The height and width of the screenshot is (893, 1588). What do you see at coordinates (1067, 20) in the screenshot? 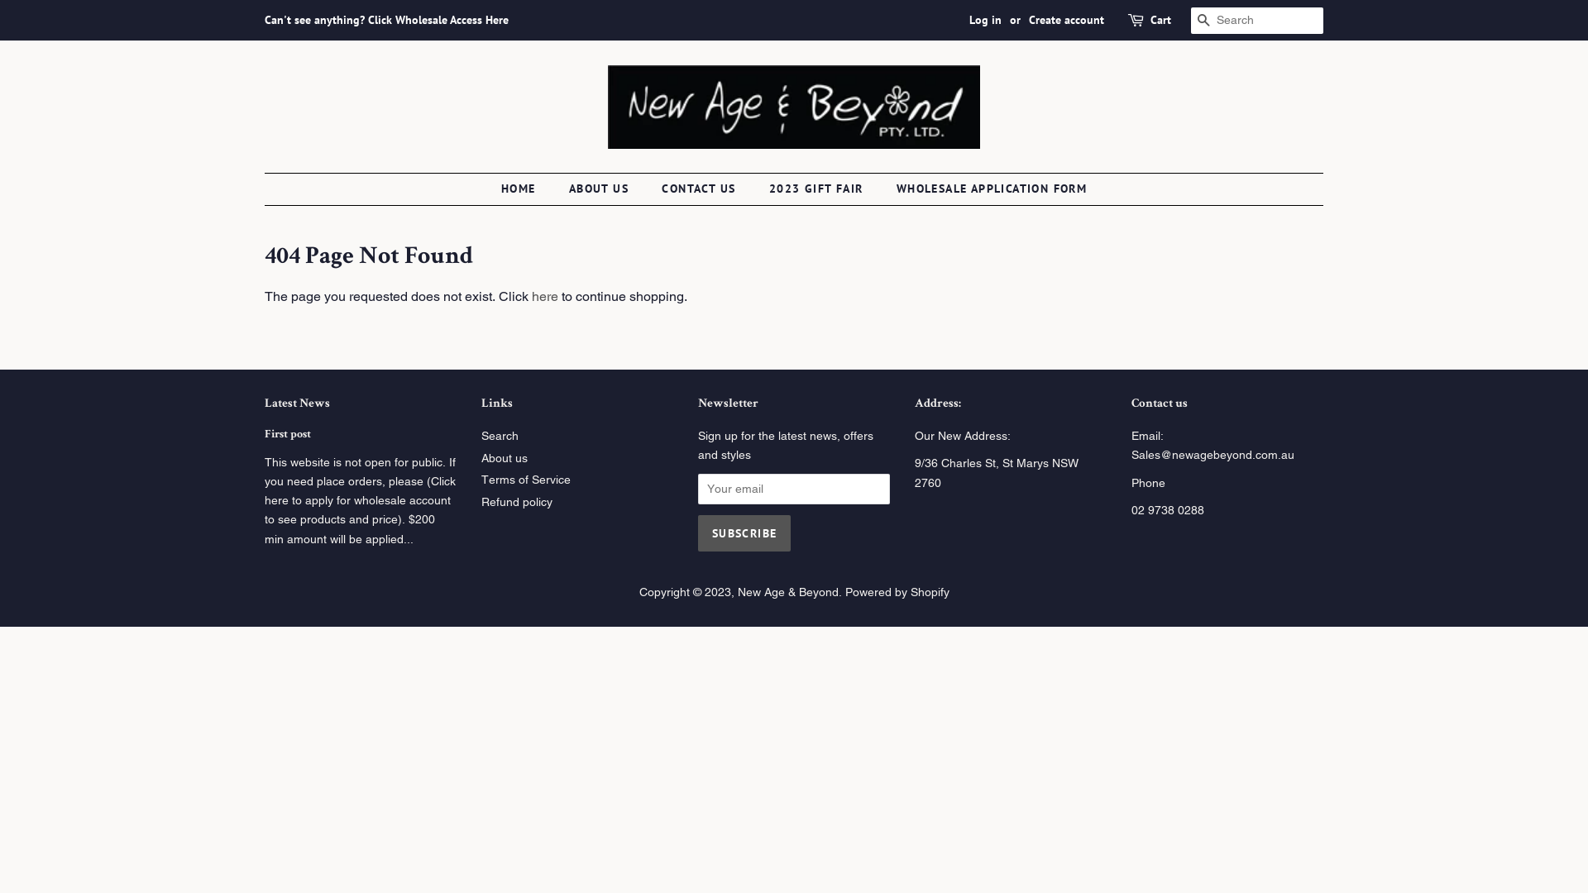
I see `Create account` at bounding box center [1067, 20].